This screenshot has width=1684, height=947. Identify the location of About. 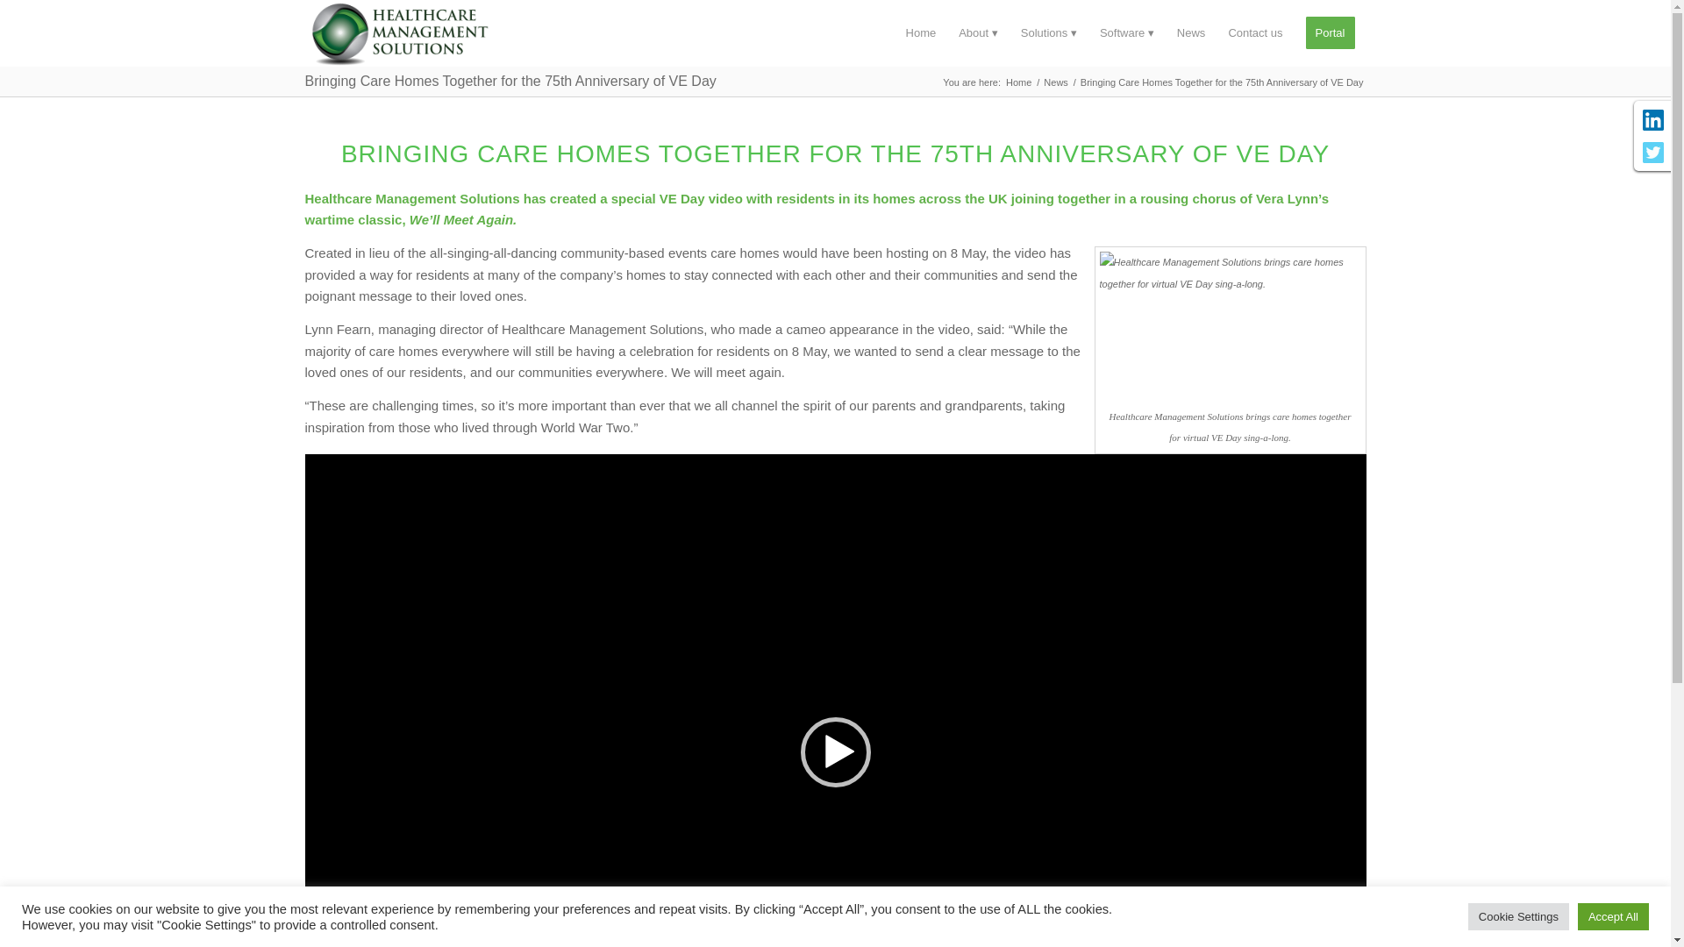
(977, 33).